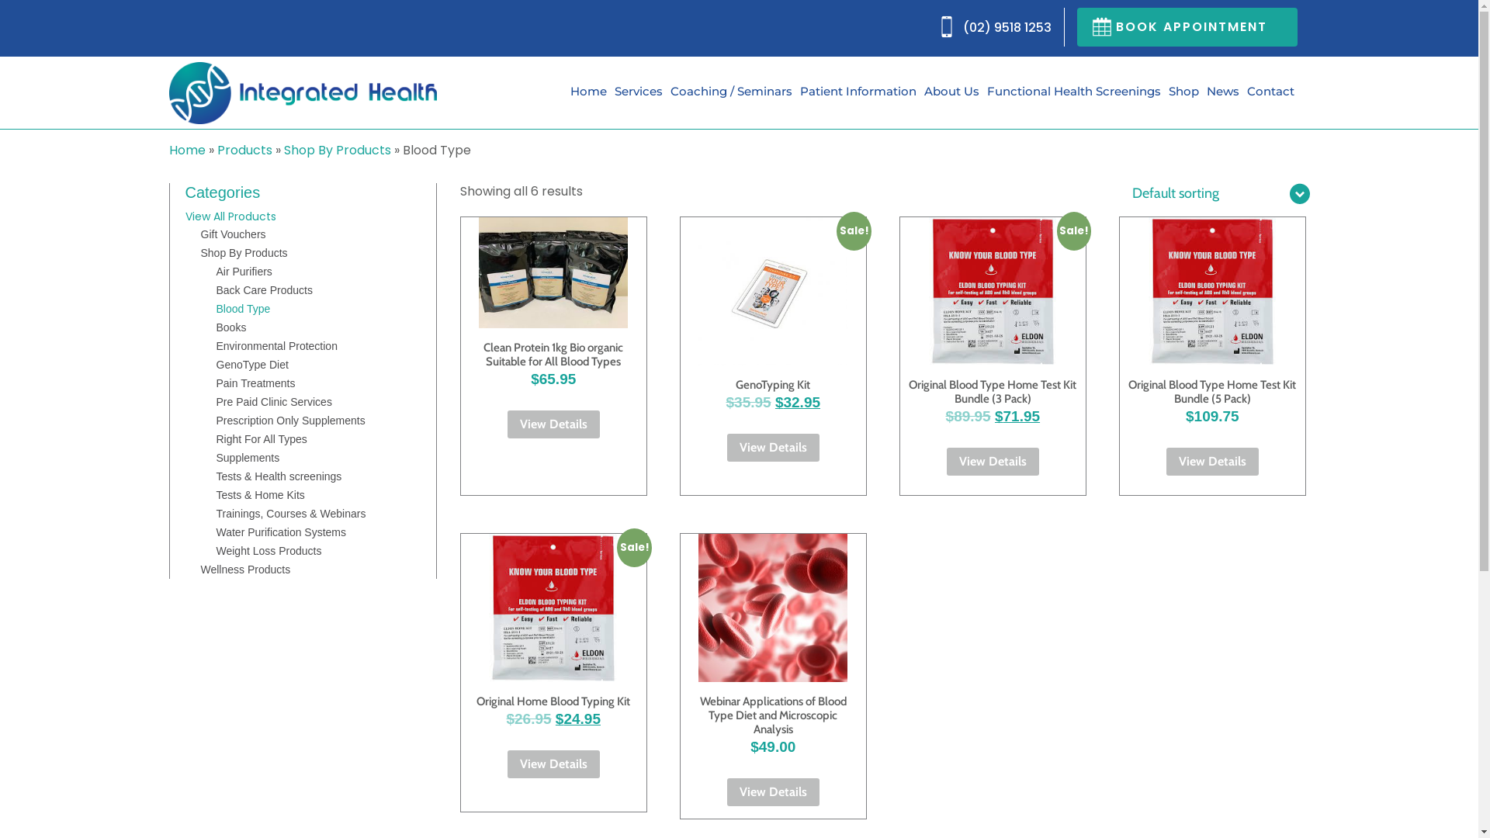 The width and height of the screenshot is (1490, 838). What do you see at coordinates (1212, 461) in the screenshot?
I see `View Details` at bounding box center [1212, 461].